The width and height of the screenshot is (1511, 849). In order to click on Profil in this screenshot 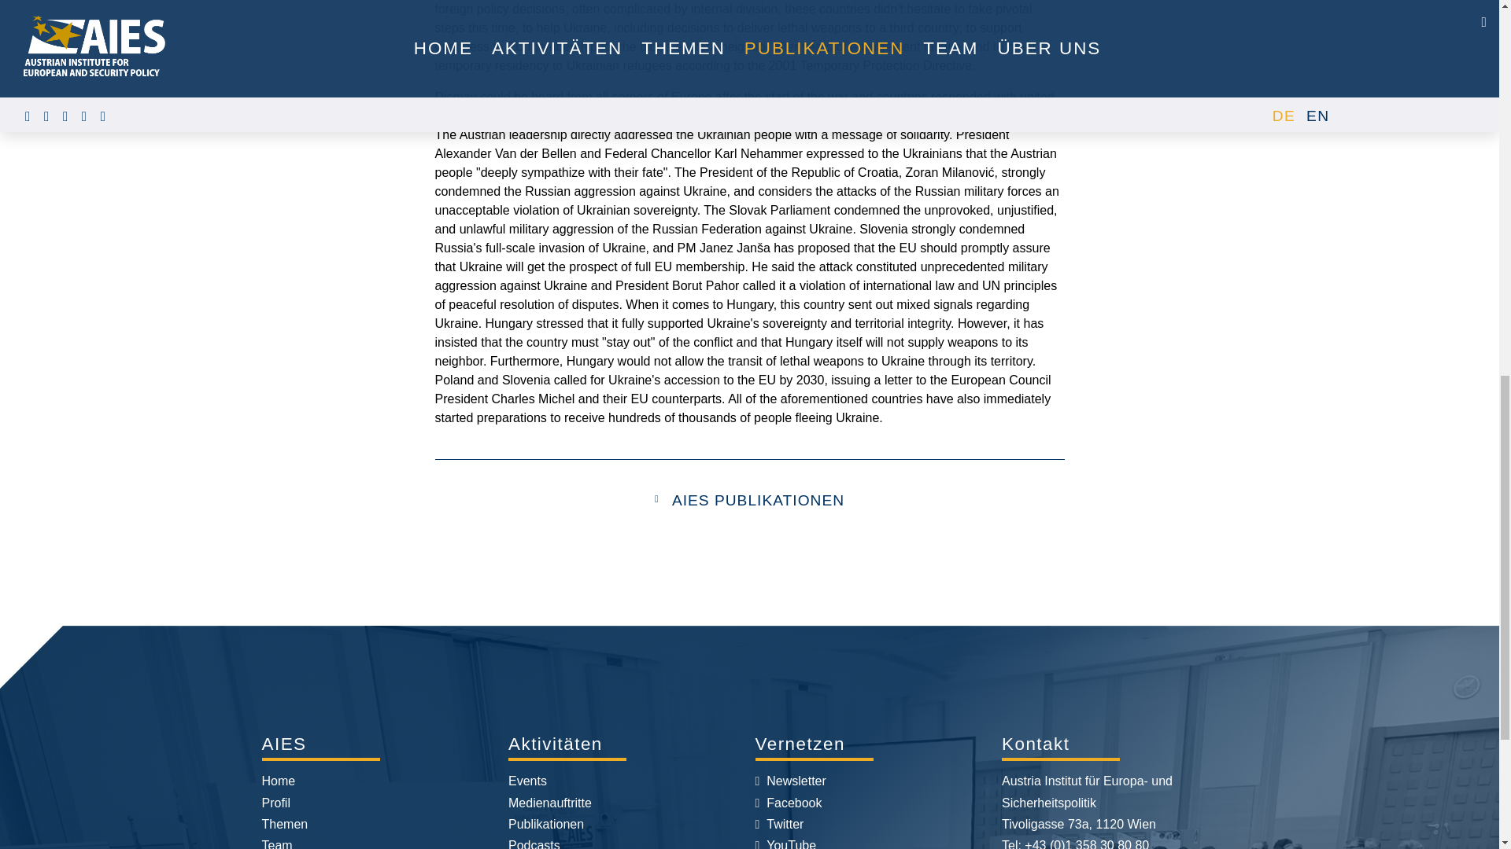, I will do `click(275, 803)`.